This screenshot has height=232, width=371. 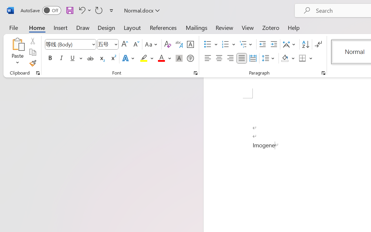 What do you see at coordinates (129, 58) in the screenshot?
I see `Text Effects and Typography` at bounding box center [129, 58].